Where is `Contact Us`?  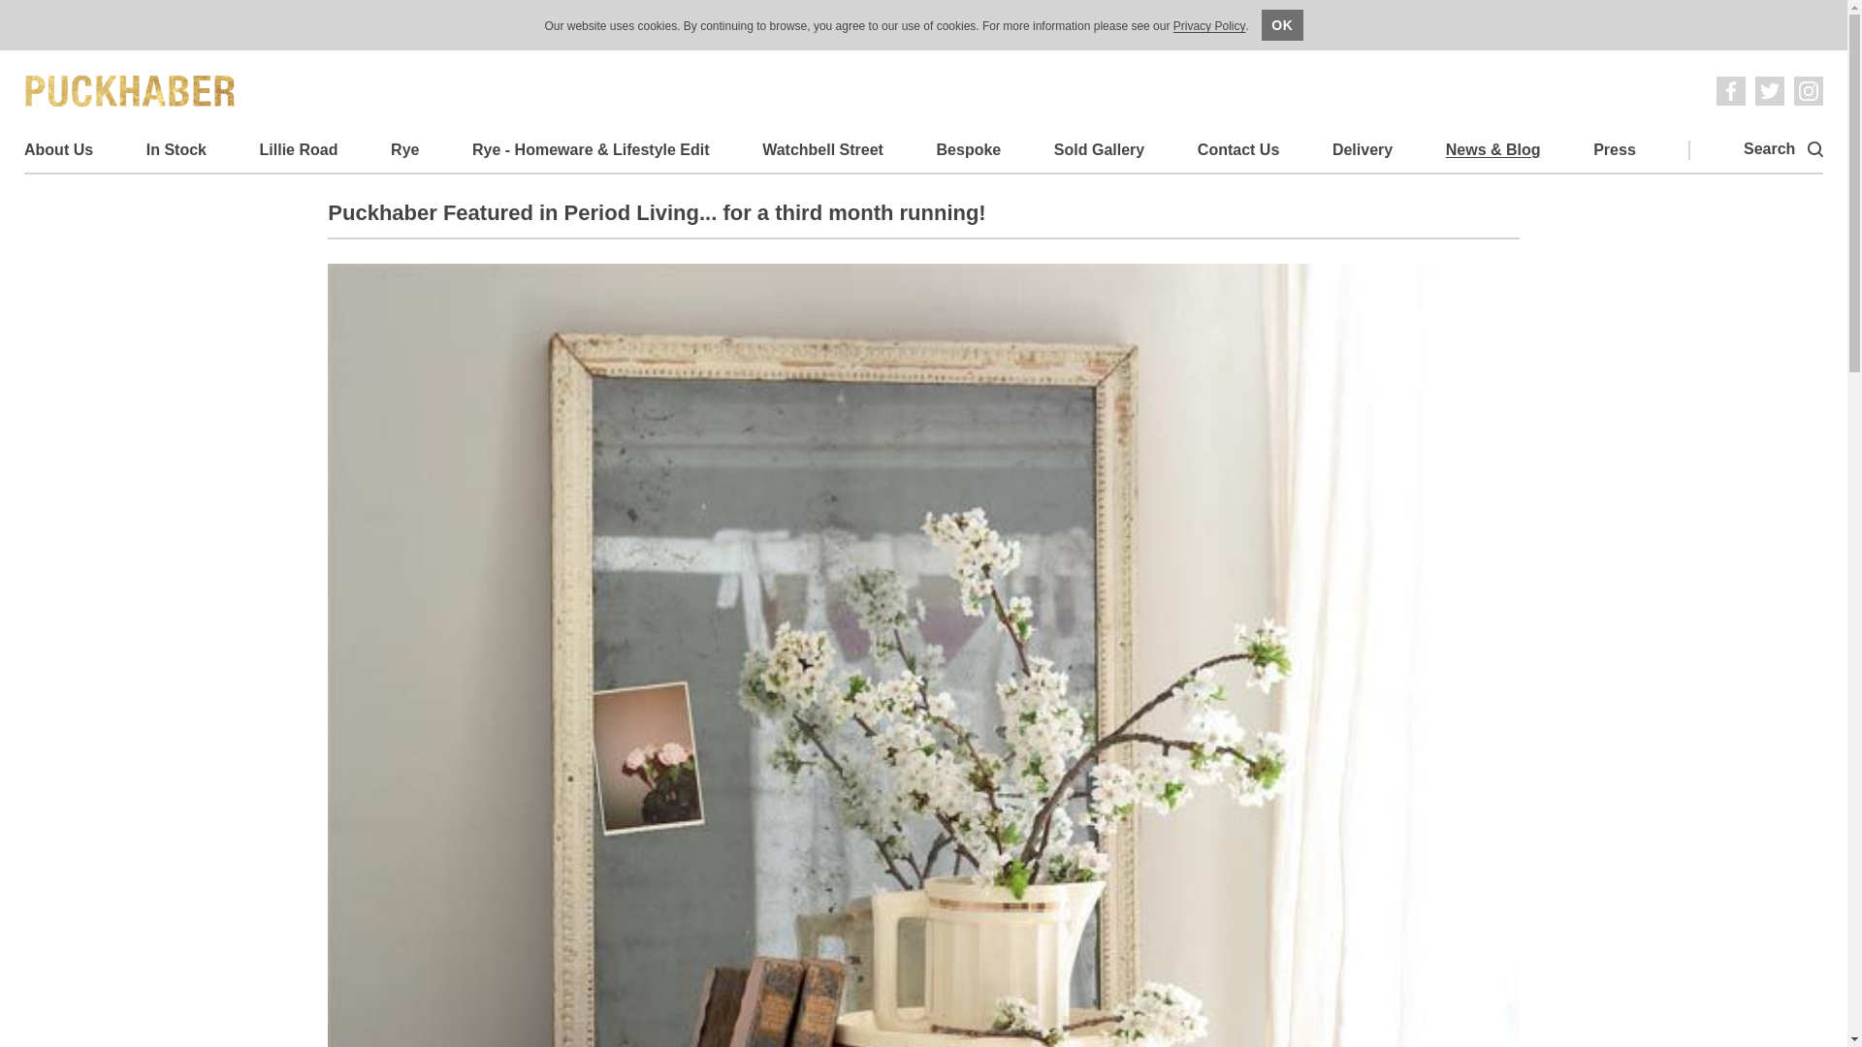 Contact Us is located at coordinates (1237, 149).